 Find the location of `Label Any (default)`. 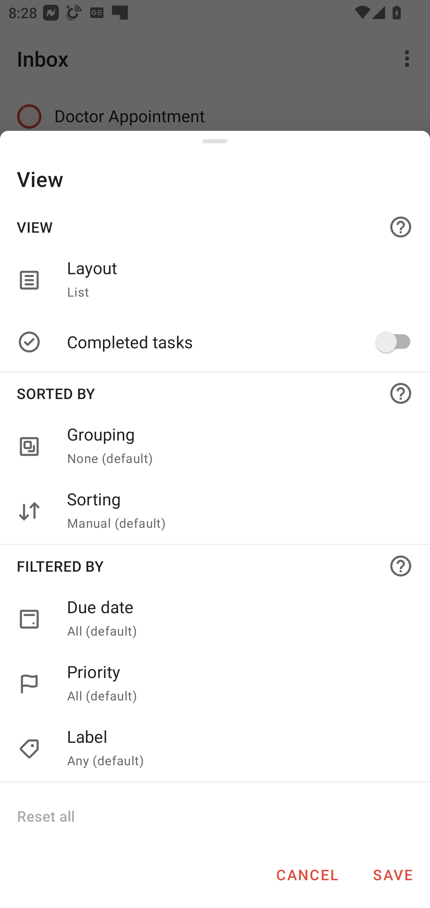

Label Any (default) is located at coordinates (236, 749).